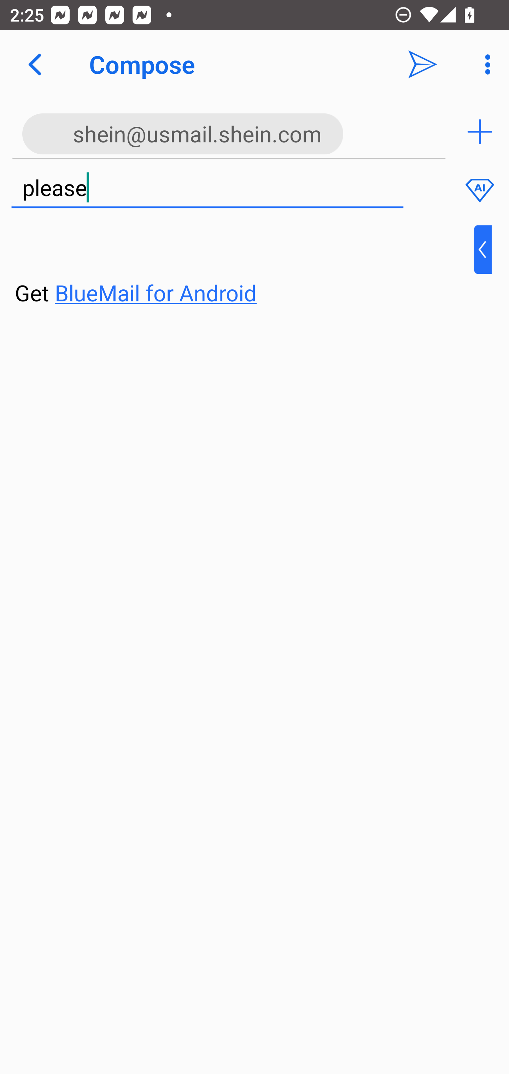  I want to click on <shein@usmail.shein.com>, , so click(229, 131).